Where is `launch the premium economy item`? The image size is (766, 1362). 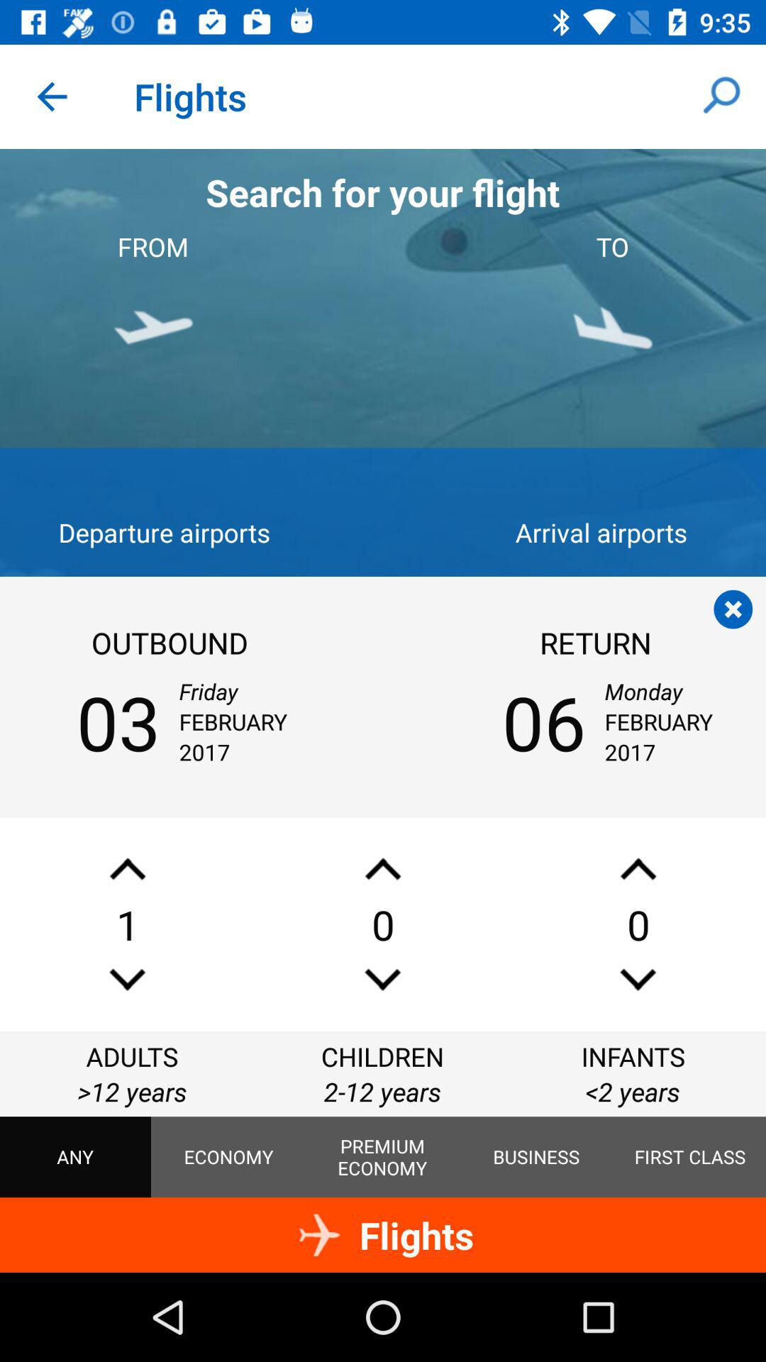 launch the premium economy item is located at coordinates (382, 1157).